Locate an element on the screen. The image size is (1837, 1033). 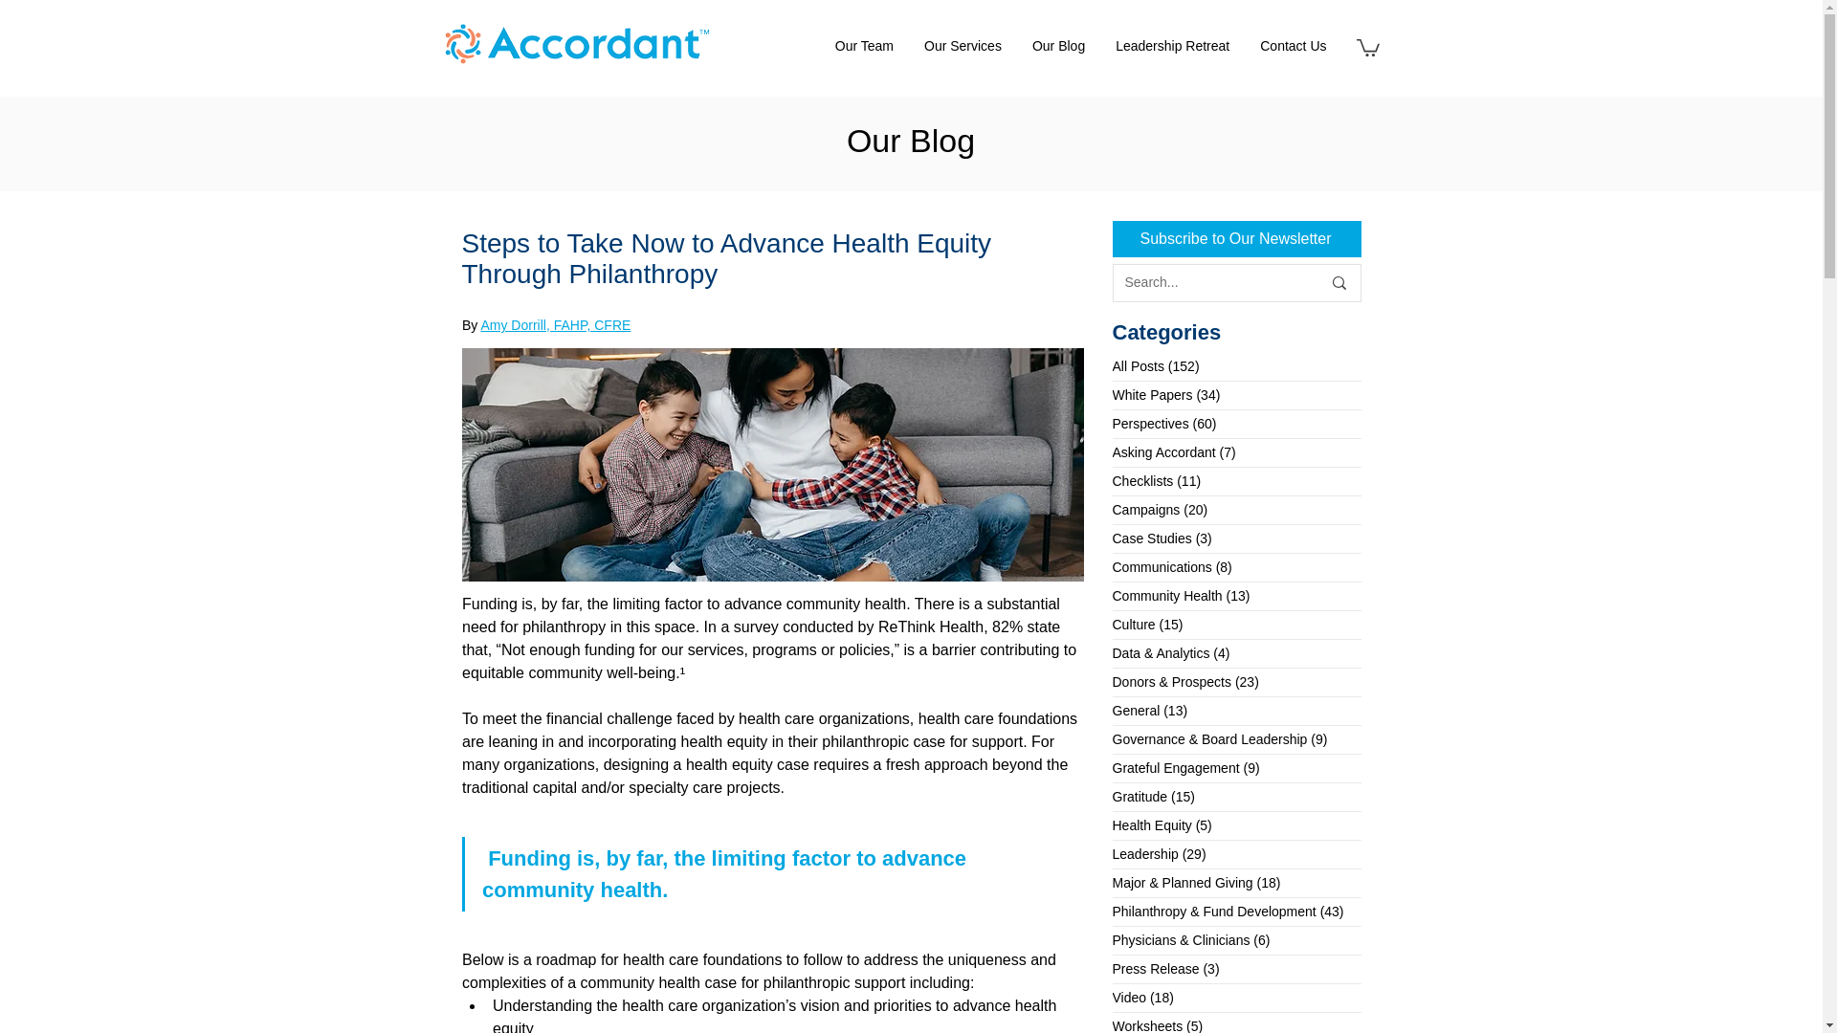
Subscribe to Our Newsletter is located at coordinates (1236, 239).